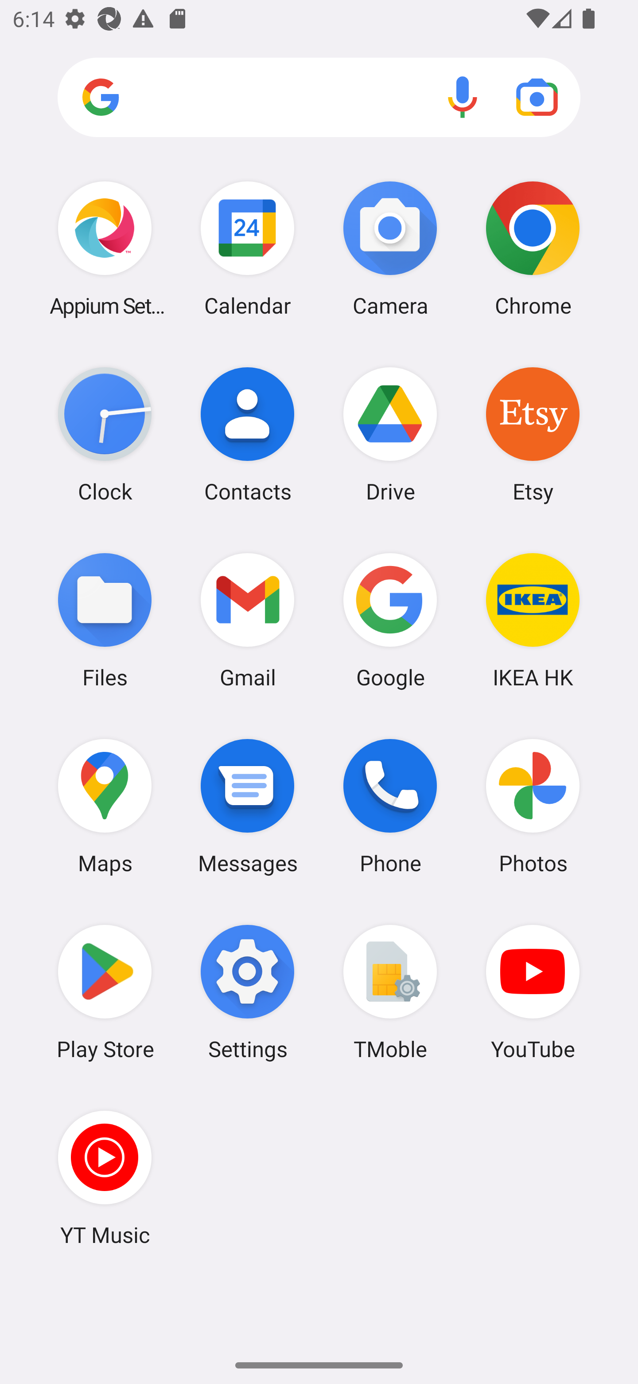 The width and height of the screenshot is (638, 1384). I want to click on Settings, so click(247, 992).